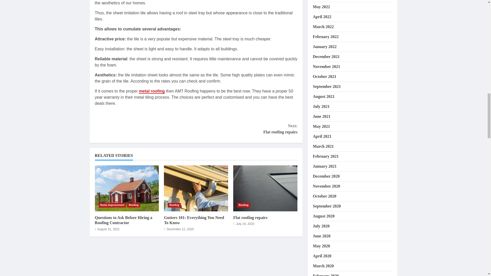  Describe the element at coordinates (194, 220) in the screenshot. I see `Gutters 101: Everything You Need To Know` at that location.